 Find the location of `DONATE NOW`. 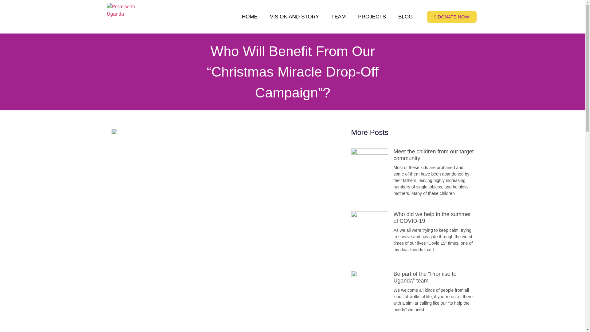

DONATE NOW is located at coordinates (452, 17).